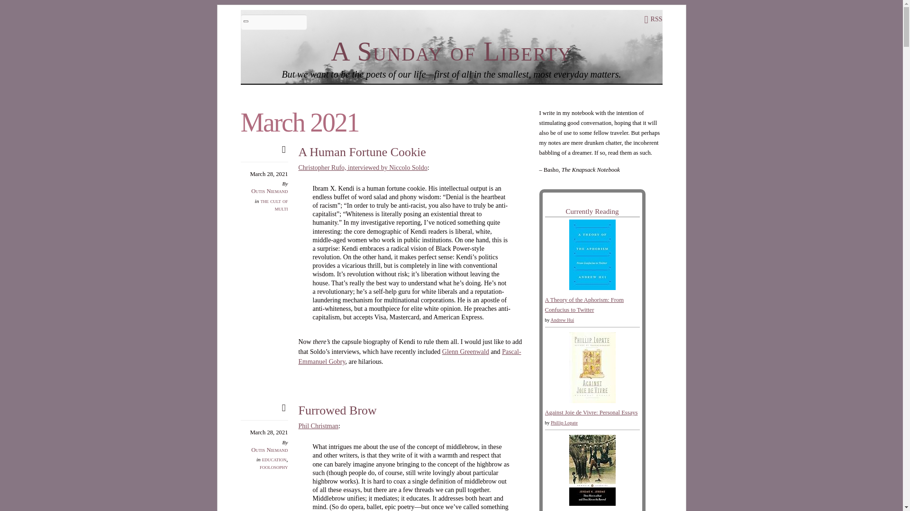  I want to click on Three Men in a Boat and Three Men on the Bummel, so click(591, 504).